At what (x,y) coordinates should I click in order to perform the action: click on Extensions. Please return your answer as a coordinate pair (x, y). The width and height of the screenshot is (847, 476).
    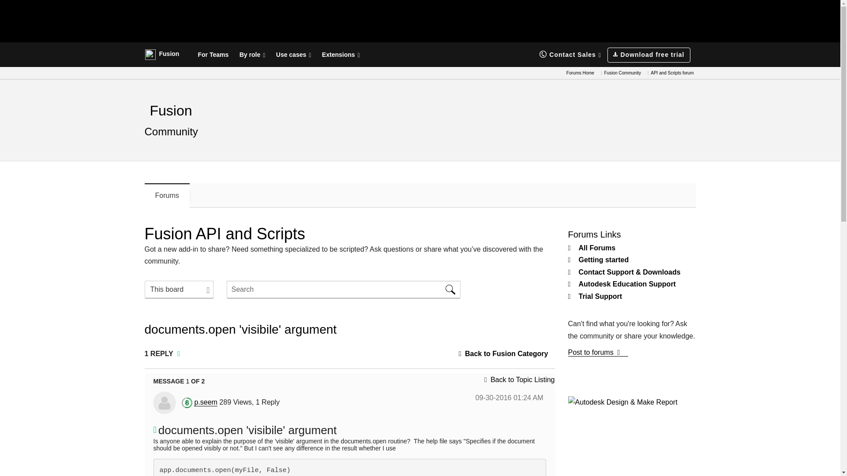
    Looking at the image, I should click on (341, 55).